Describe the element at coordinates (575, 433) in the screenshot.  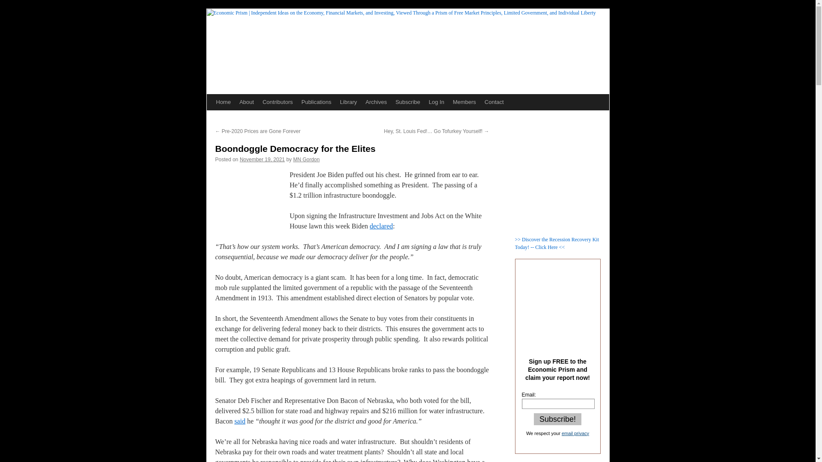
I see `Privacy Policy` at that location.